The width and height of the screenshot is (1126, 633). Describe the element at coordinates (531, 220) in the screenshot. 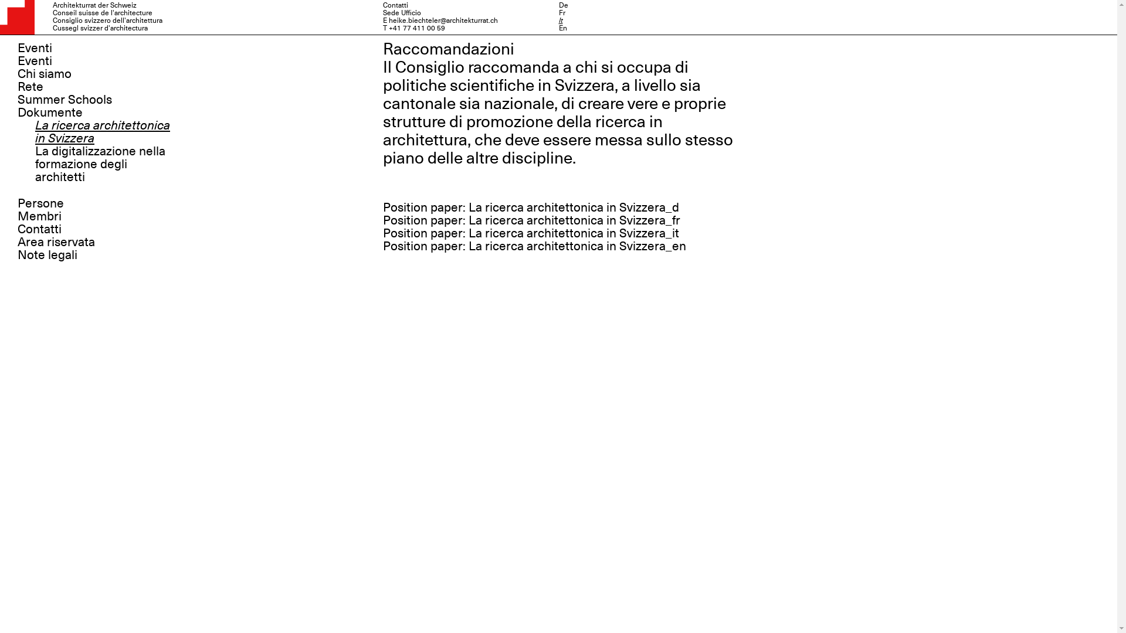

I see `Position paper: La ricerca architettonica in Svizzera_fr` at that location.